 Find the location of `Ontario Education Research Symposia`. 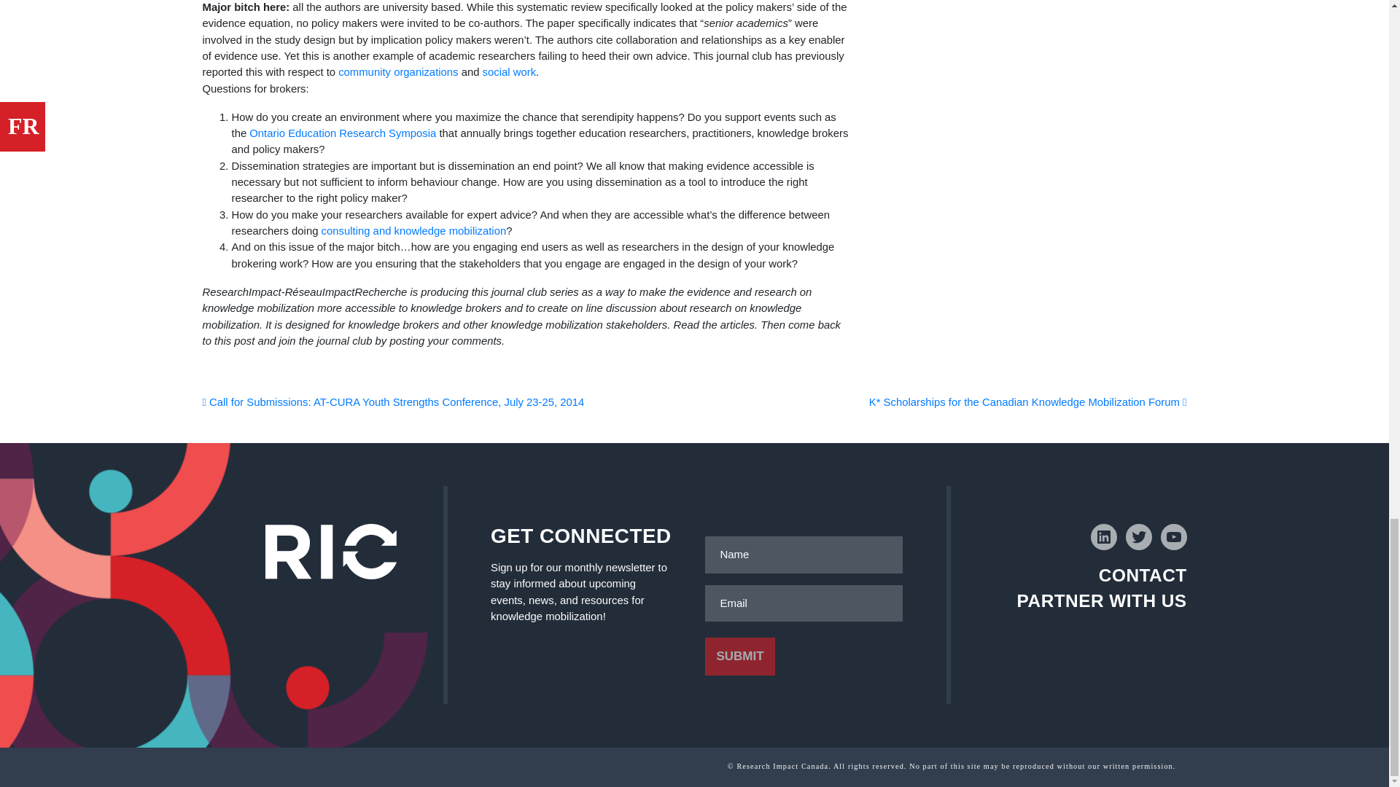

Ontario Education Research Symposia is located at coordinates (342, 133).